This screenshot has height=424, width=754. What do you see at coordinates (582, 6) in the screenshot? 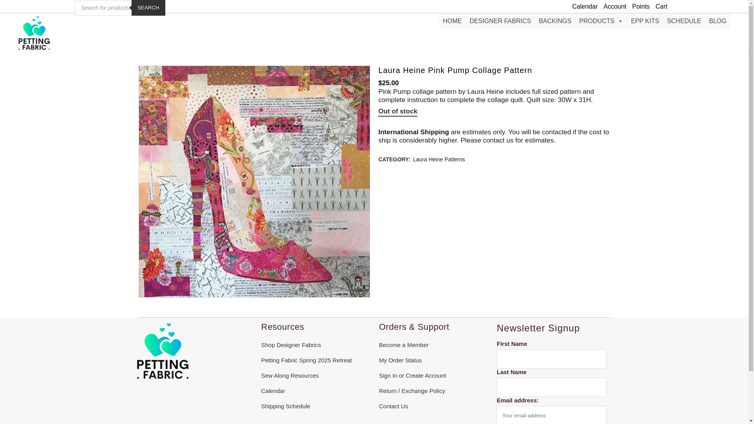
I see `Calendar` at bounding box center [582, 6].